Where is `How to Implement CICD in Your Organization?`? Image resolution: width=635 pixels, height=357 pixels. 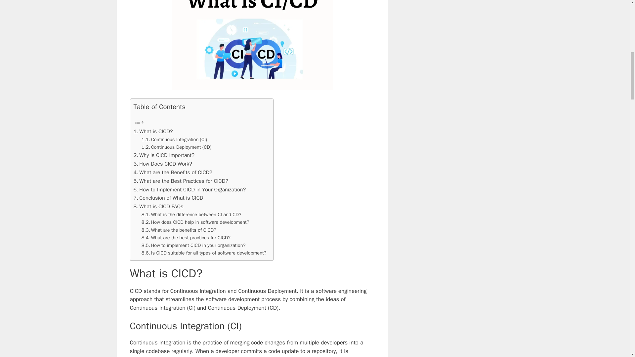 How to Implement CICD in Your Organization? is located at coordinates (190, 190).